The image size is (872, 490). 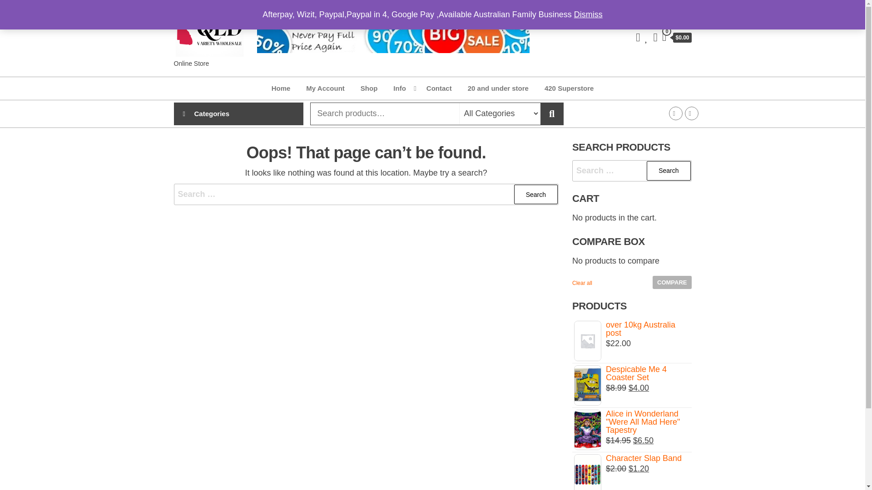 I want to click on Search, so click(x=536, y=194).